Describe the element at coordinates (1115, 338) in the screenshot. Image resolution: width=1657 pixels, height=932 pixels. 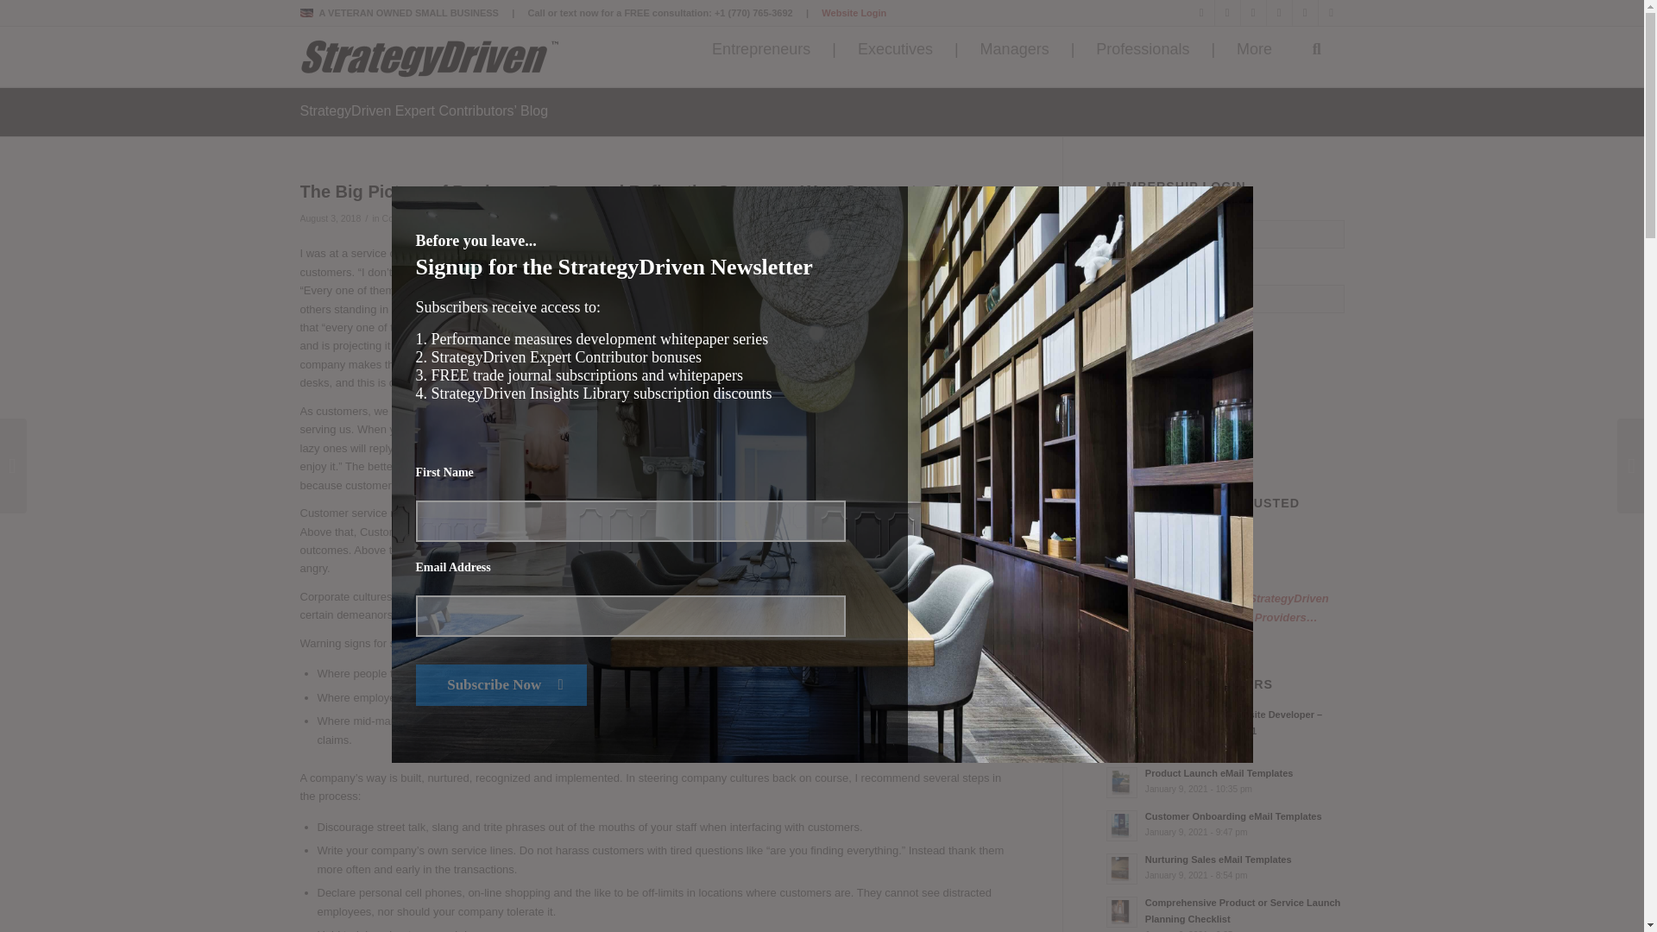
I see `forever` at that location.